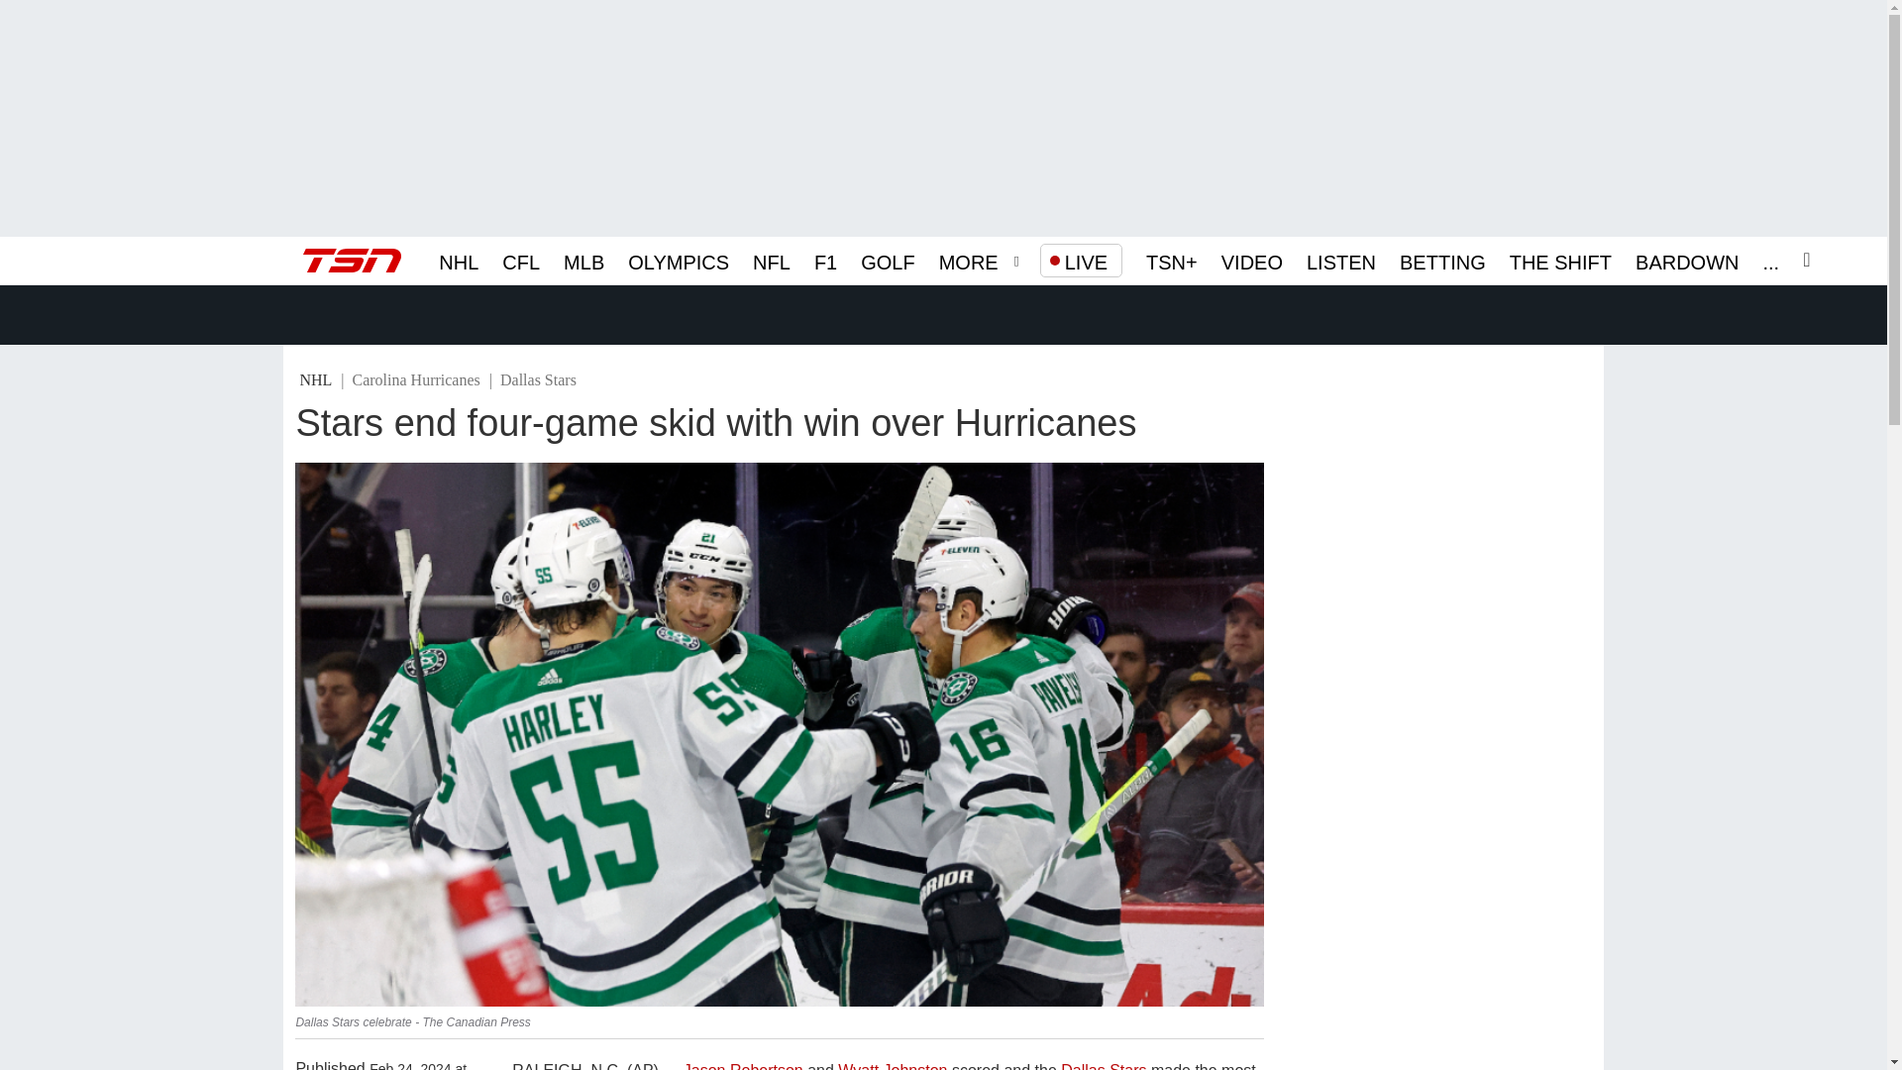 The height and width of the screenshot is (1070, 1902). Describe the element at coordinates (678, 260) in the screenshot. I see `OLYMPICS` at that location.